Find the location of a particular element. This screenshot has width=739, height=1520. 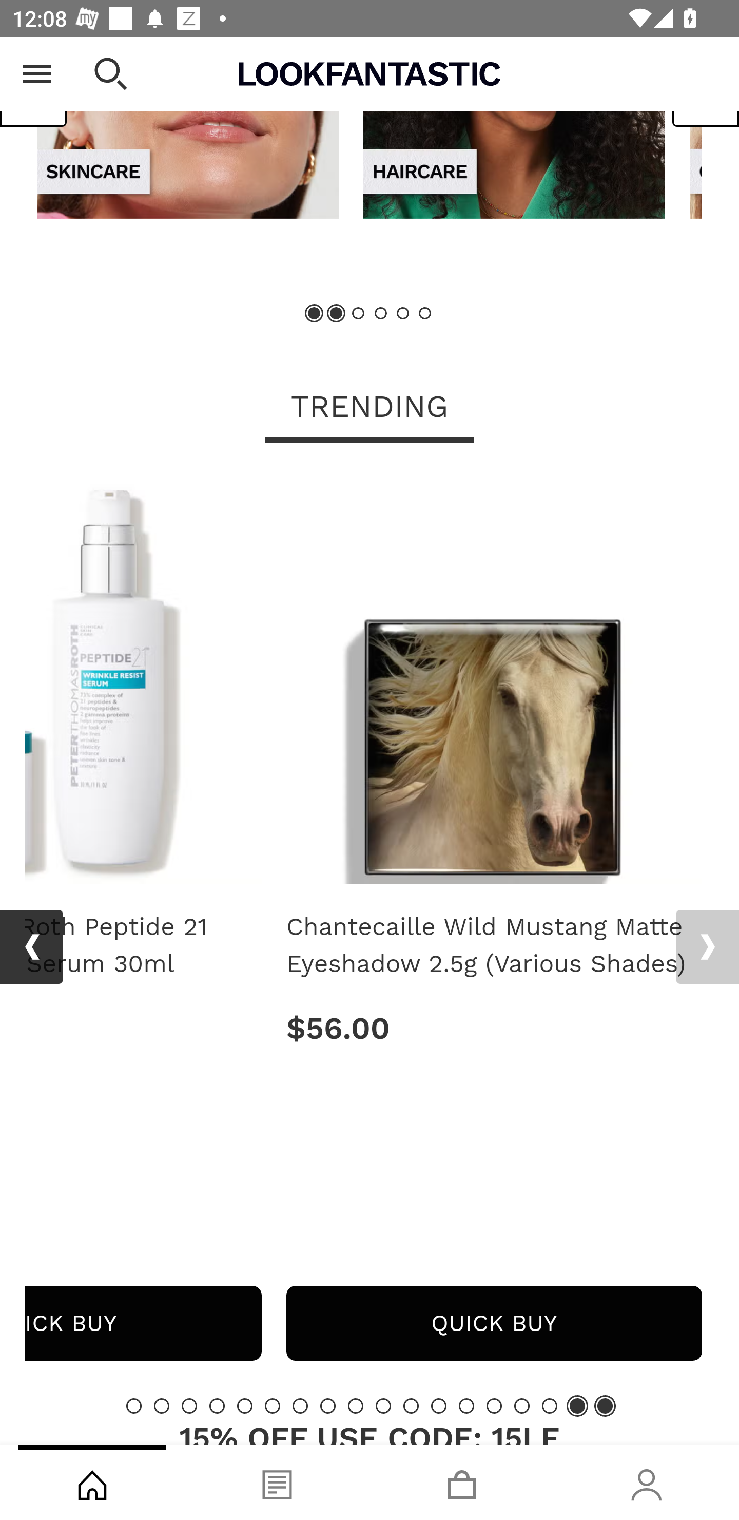

Slide 4 is located at coordinates (381, 313).